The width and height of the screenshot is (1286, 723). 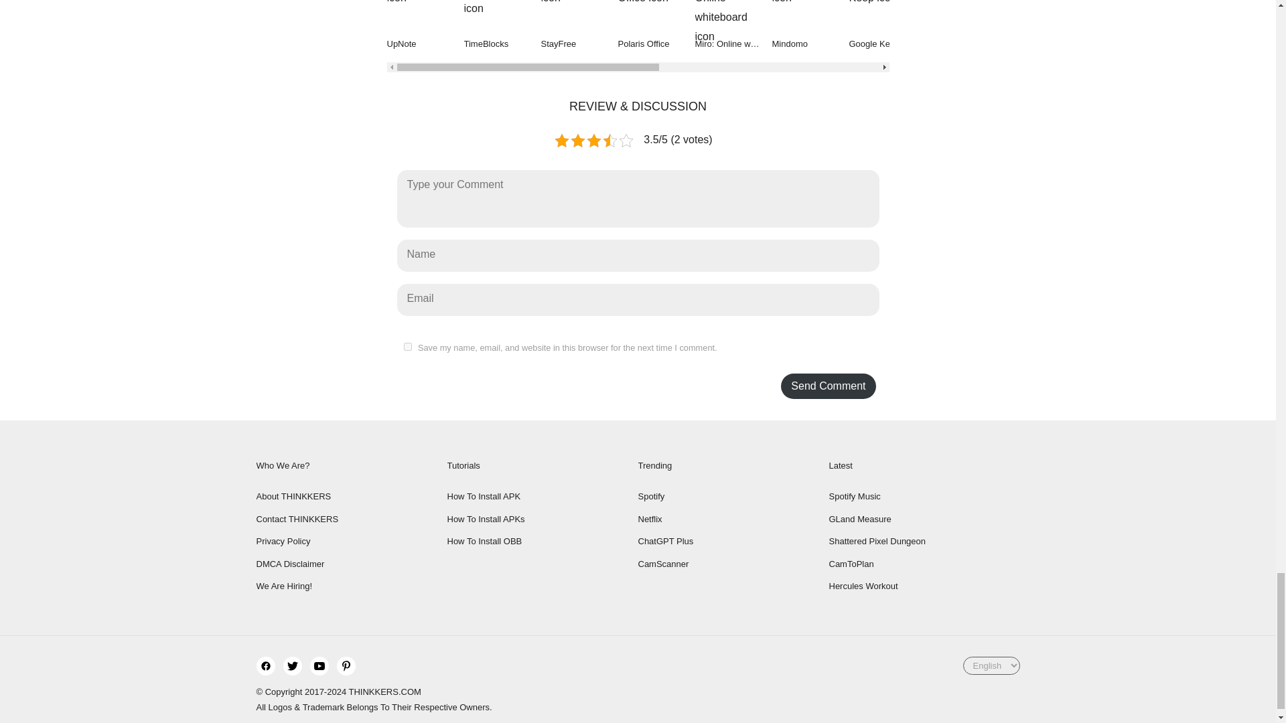 What do you see at coordinates (734, 25) in the screenshot?
I see `Miro: Online whiteboard` at bounding box center [734, 25].